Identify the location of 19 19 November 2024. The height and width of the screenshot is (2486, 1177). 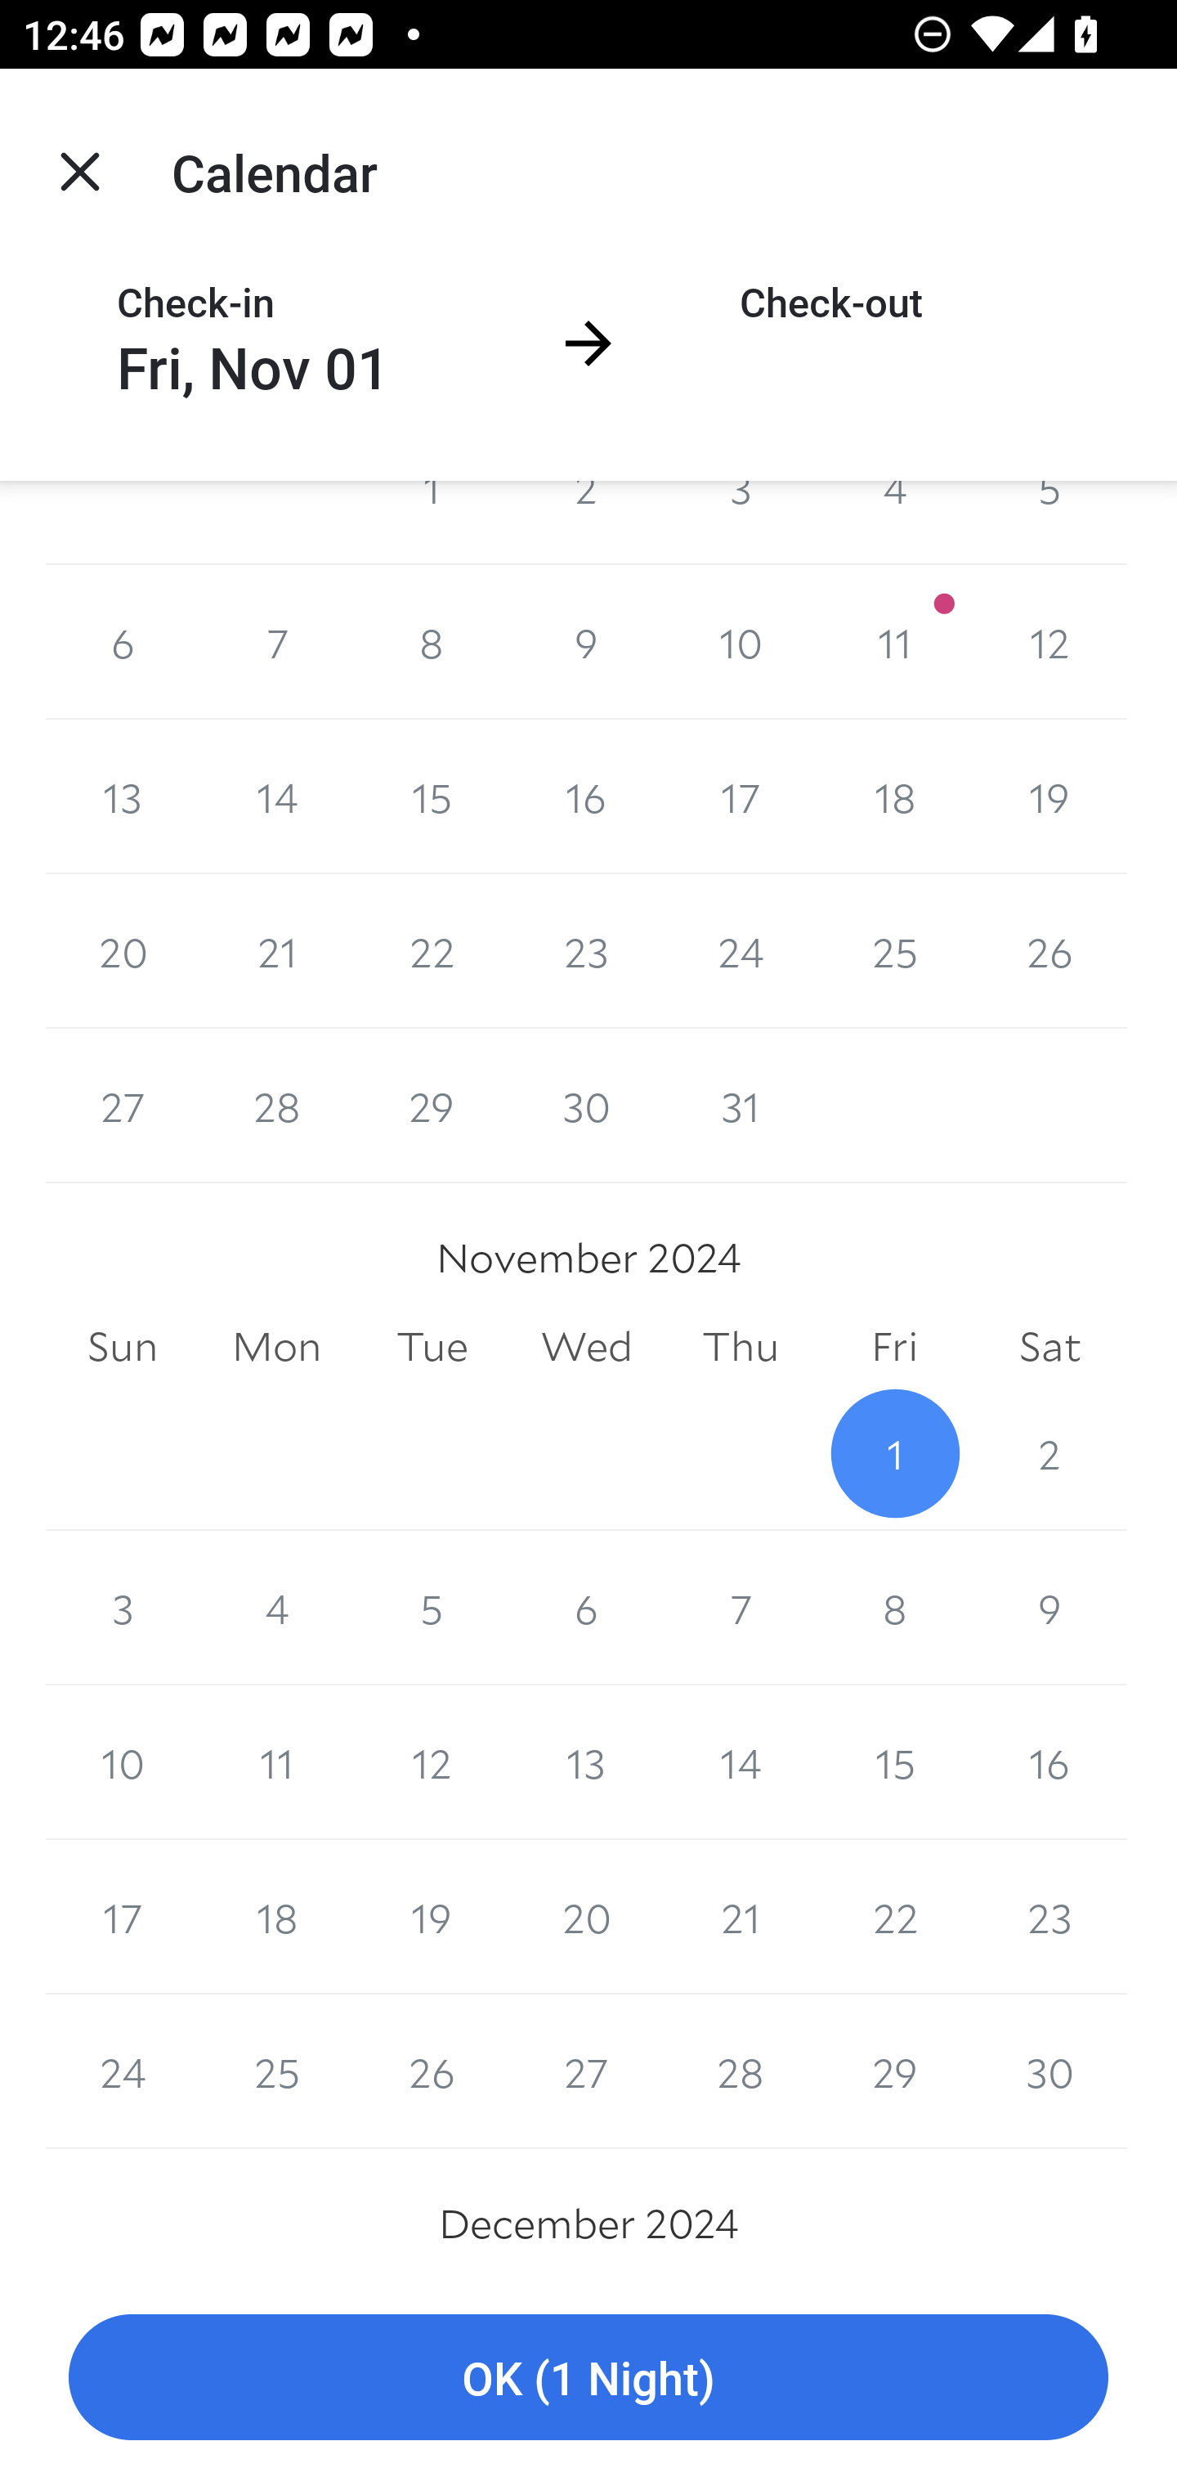
(432, 1917).